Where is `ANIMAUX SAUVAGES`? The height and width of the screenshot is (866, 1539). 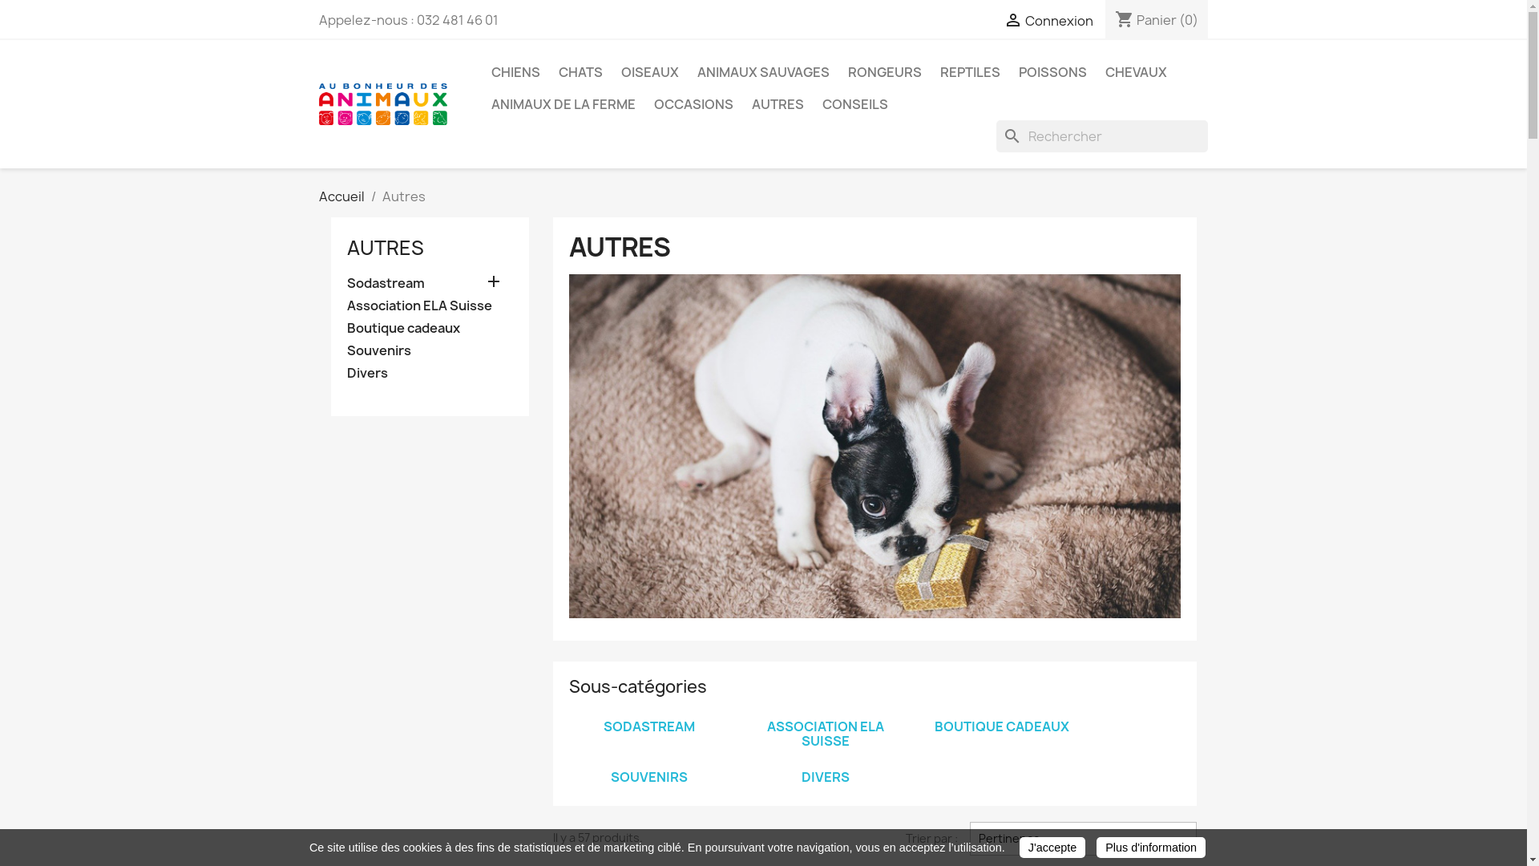 ANIMAUX SAUVAGES is located at coordinates (763, 72).